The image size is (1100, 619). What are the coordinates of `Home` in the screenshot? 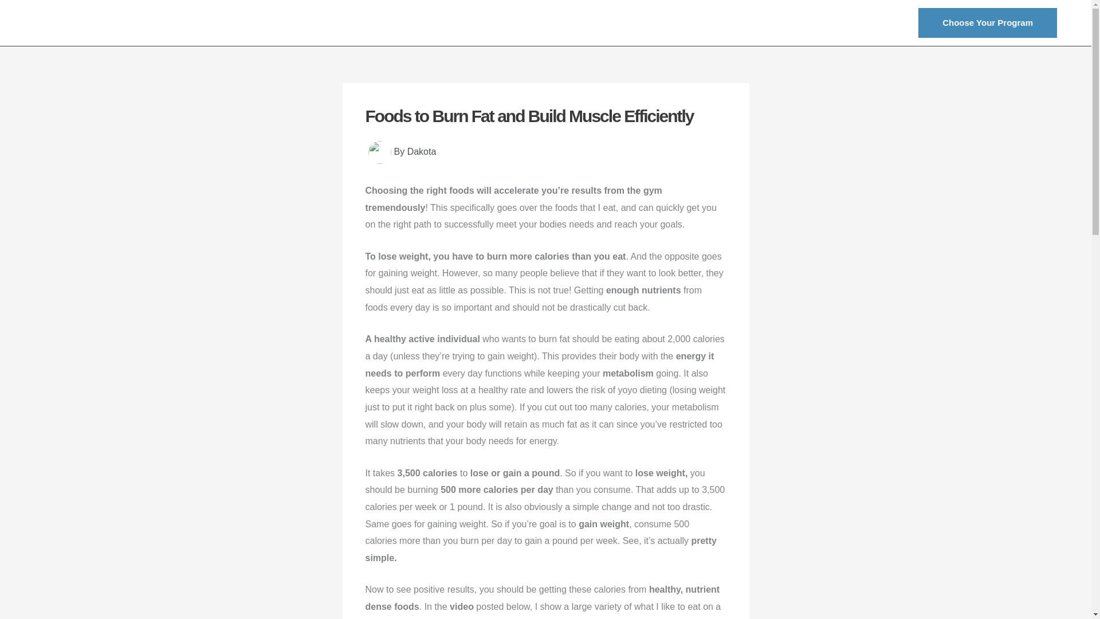 It's located at (704, 23).